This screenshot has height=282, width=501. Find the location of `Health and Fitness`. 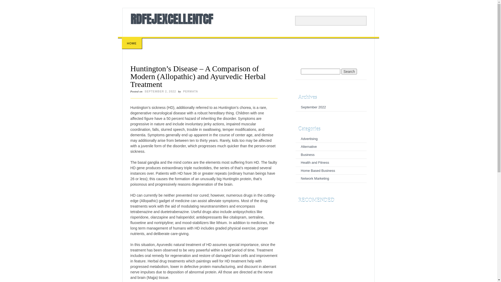

Health and Fitness is located at coordinates (315, 162).